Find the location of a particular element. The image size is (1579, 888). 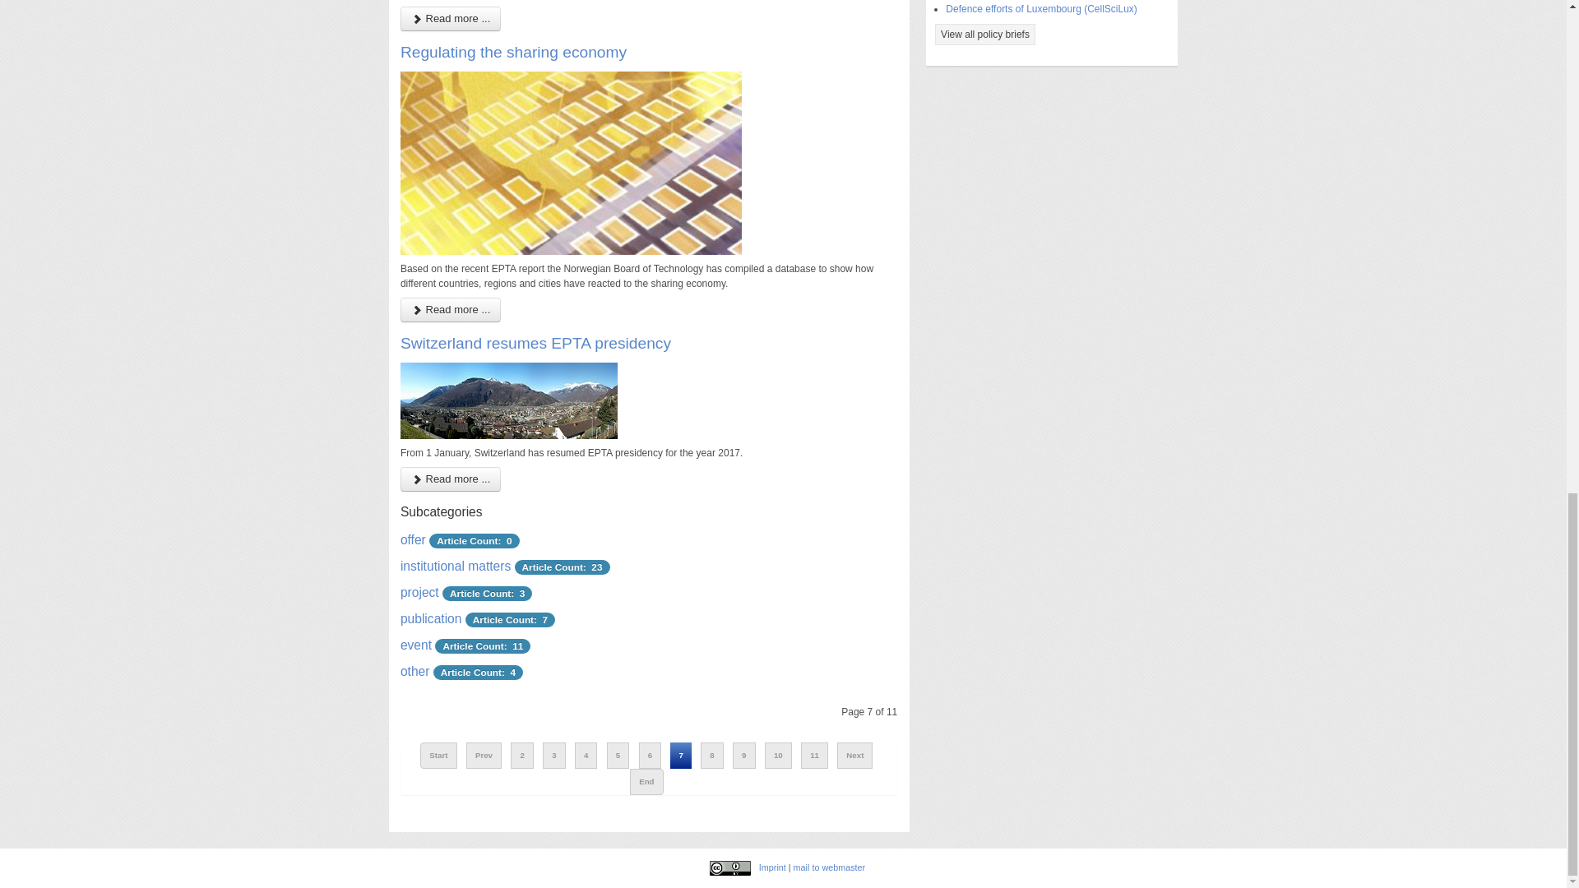

Prev is located at coordinates (484, 755).